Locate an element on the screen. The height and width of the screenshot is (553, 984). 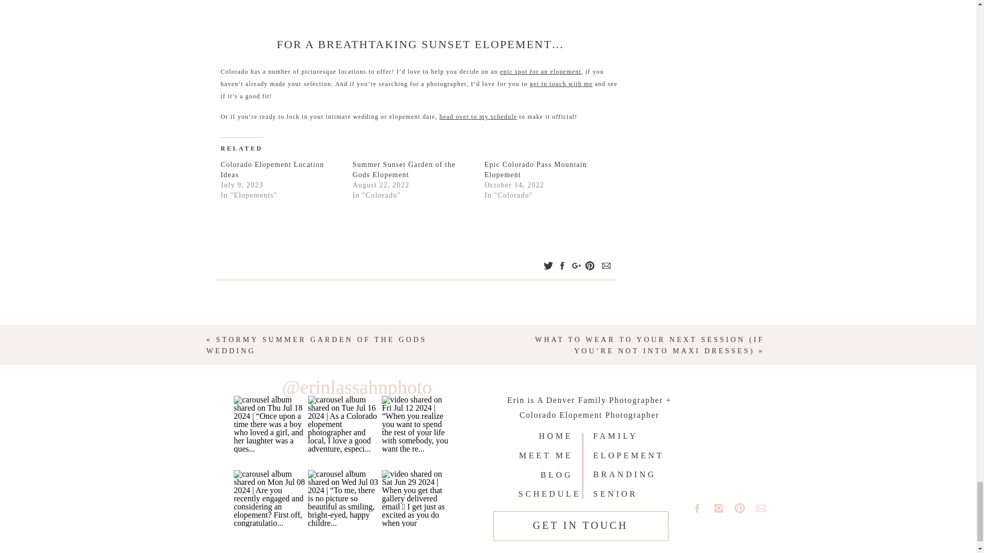
Summer Sunset Garden of the Gods Elopement is located at coordinates (404, 169).